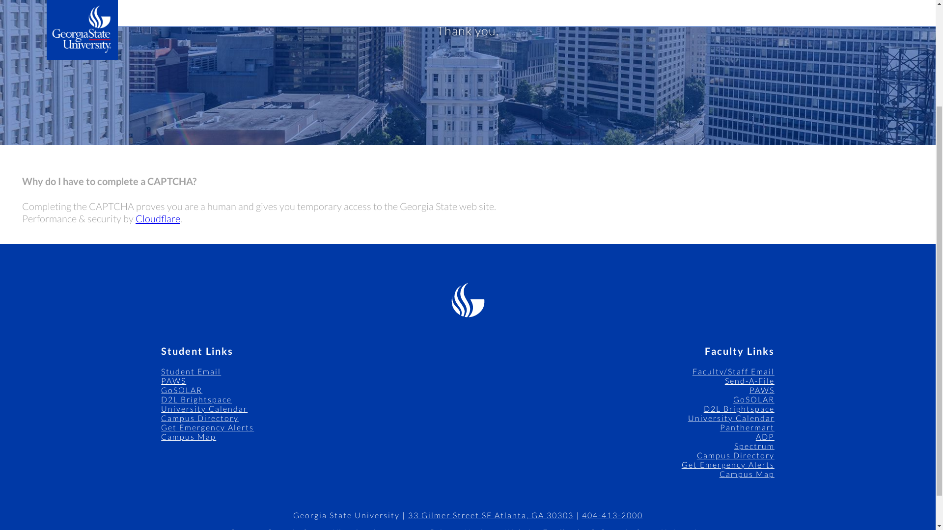 The height and width of the screenshot is (530, 943). Describe the element at coordinates (731, 418) in the screenshot. I see `University Calendar` at that location.